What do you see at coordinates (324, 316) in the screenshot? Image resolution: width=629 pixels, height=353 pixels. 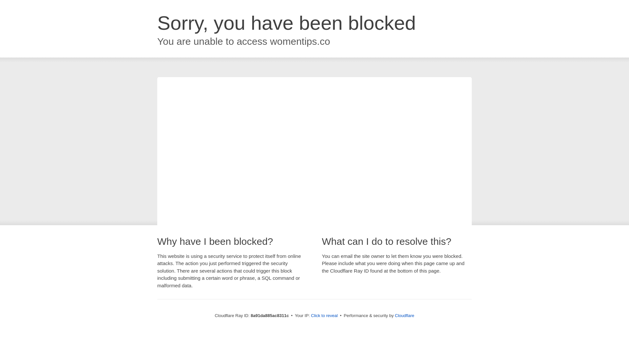 I see `Click to reveal` at bounding box center [324, 316].